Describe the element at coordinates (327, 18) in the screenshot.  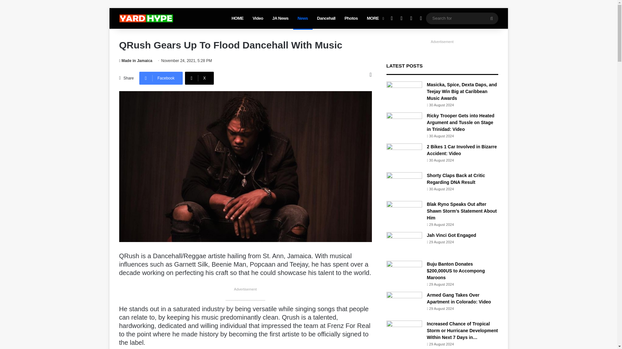
I see `Dancehall` at that location.